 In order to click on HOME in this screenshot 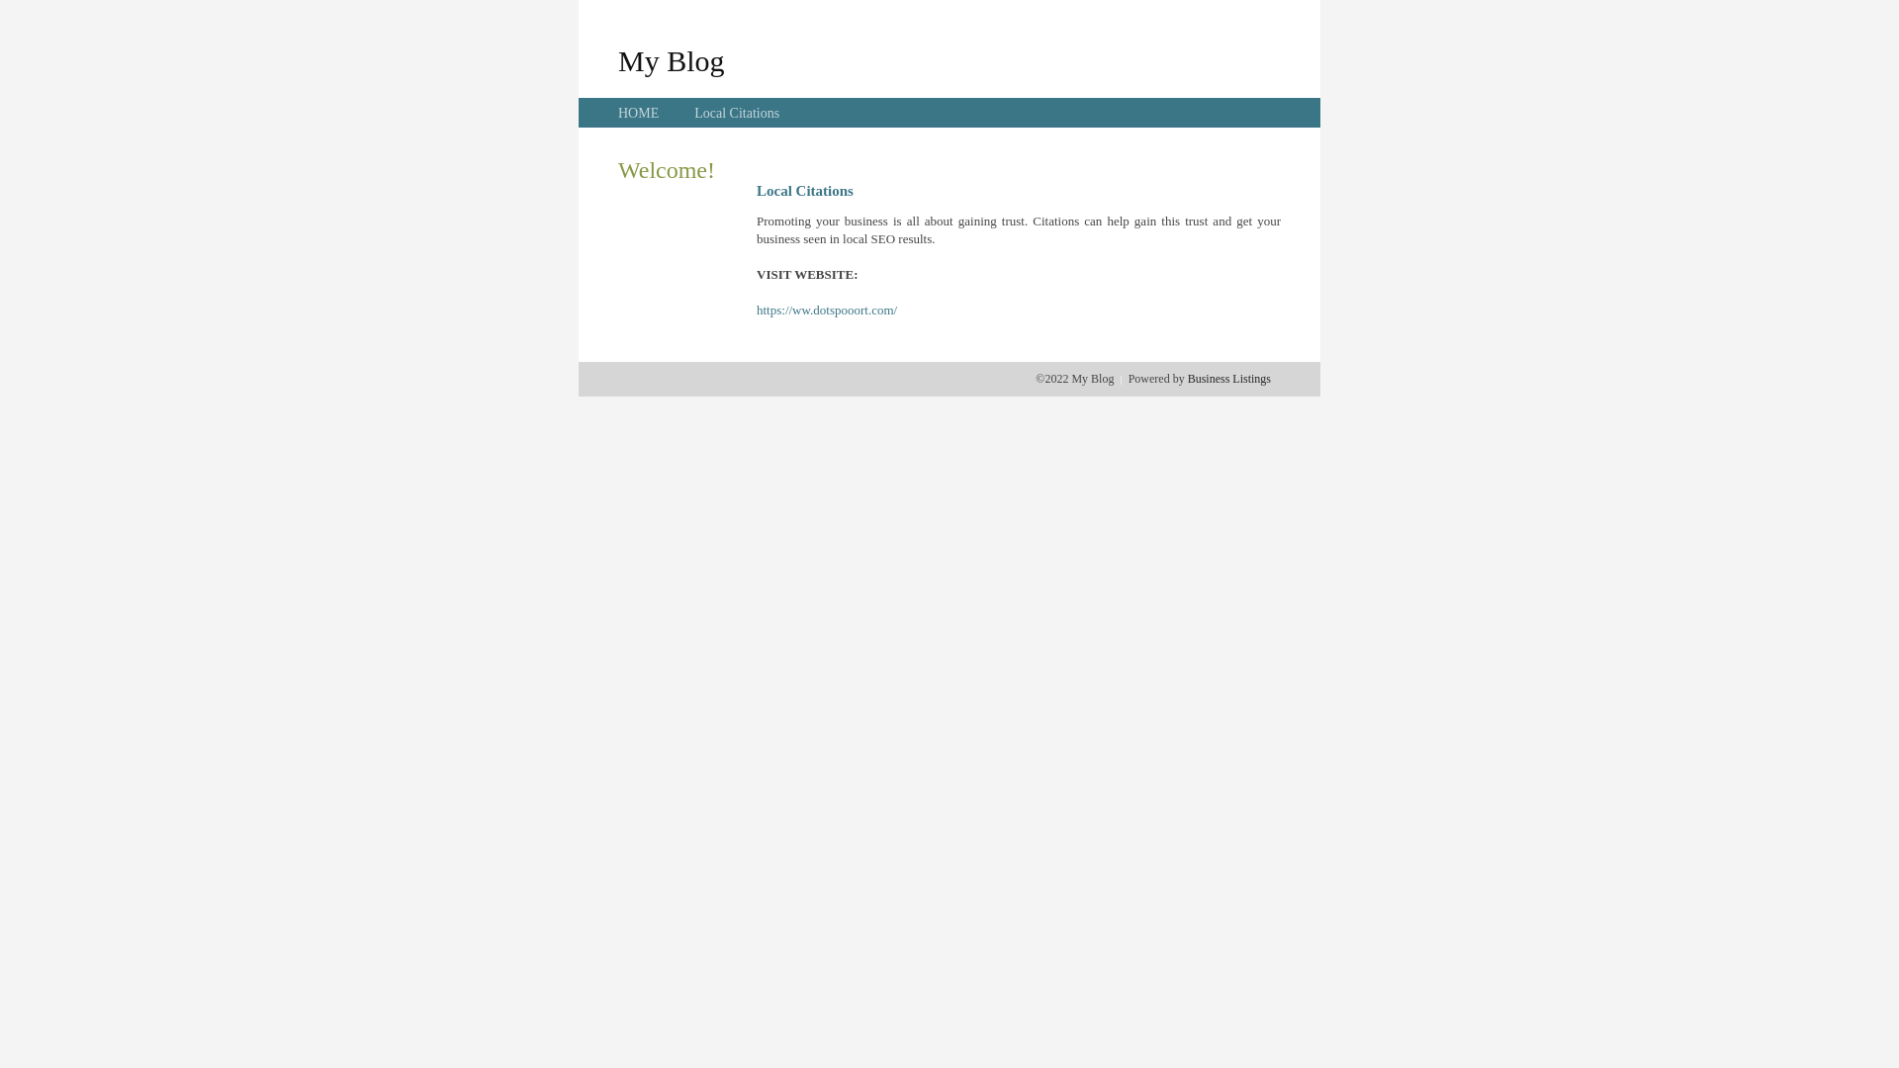, I will do `click(639, 113)`.